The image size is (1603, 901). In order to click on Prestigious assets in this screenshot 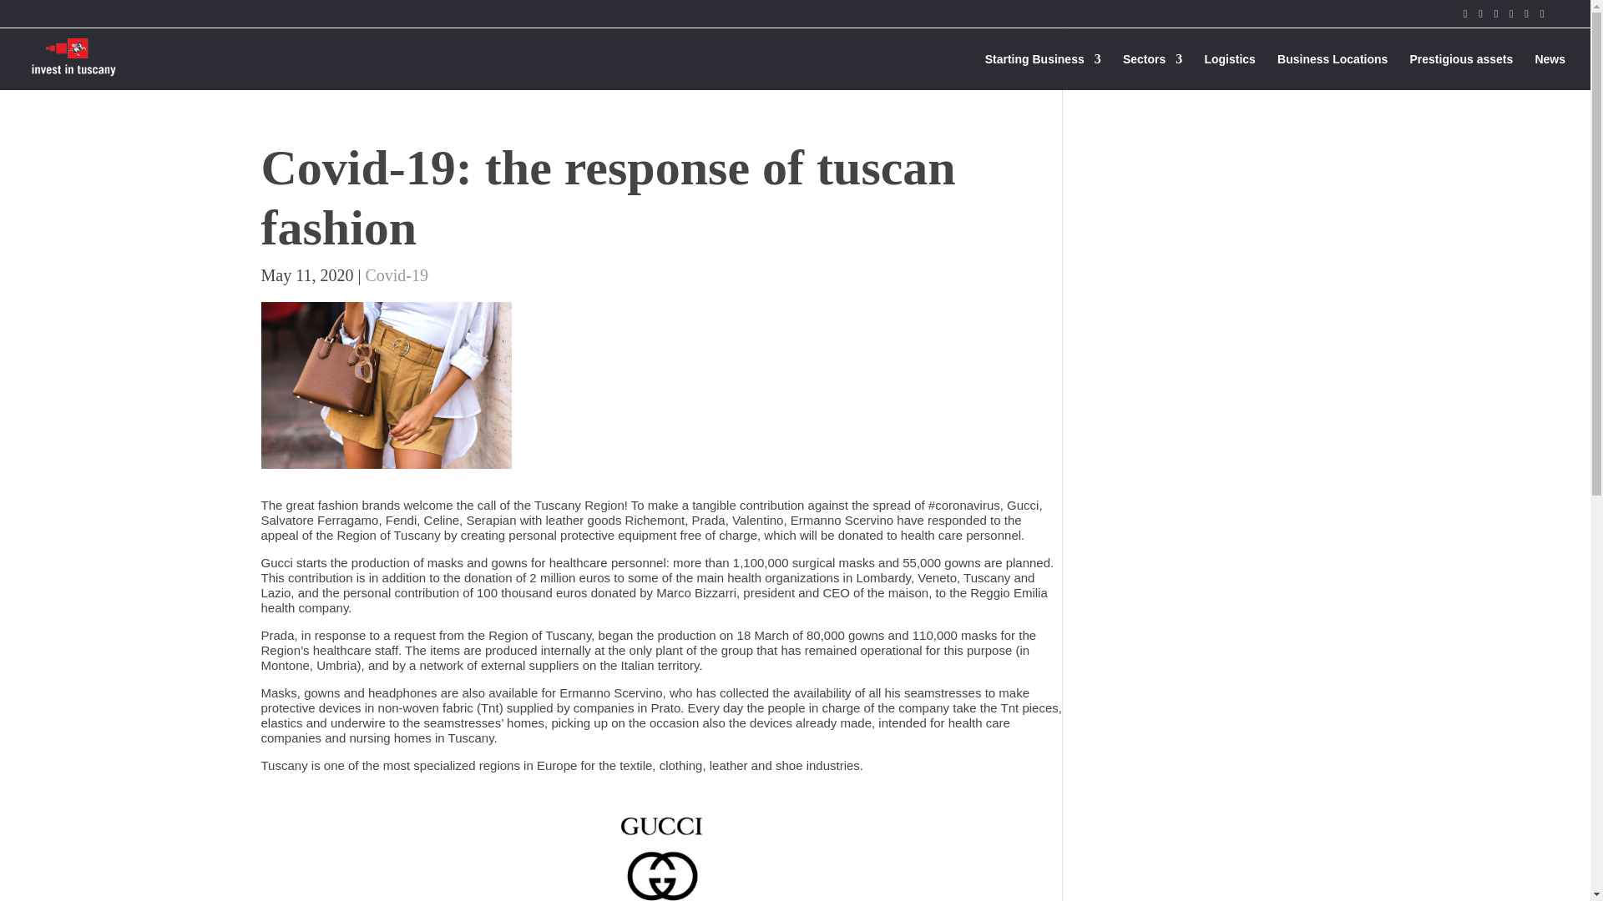, I will do `click(1461, 72)`.